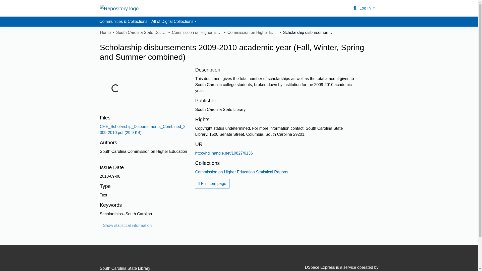 This screenshot has height=271, width=482. Describe the element at coordinates (197, 32) in the screenshot. I see `Commission on Higher Education` at that location.